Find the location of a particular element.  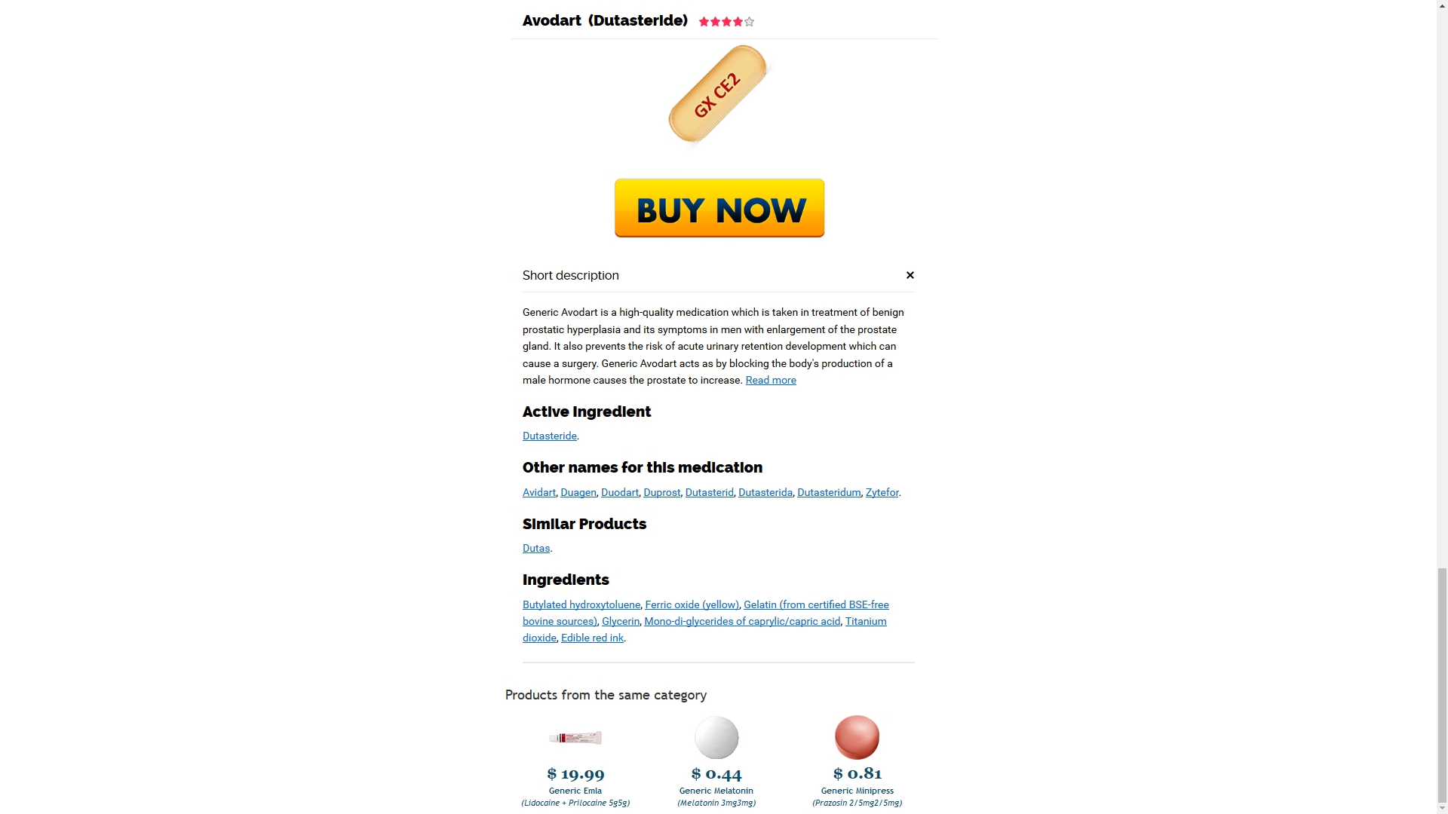

How Much Methocarbamol Cost is located at coordinates (610, 19).